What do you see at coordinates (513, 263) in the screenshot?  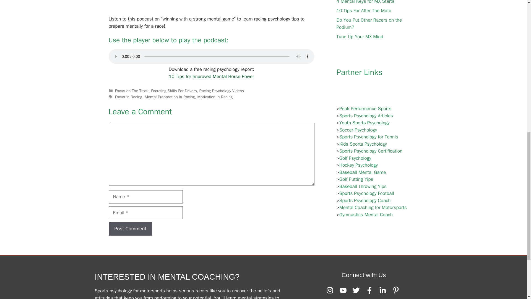 I see `Scroll back to top` at bounding box center [513, 263].